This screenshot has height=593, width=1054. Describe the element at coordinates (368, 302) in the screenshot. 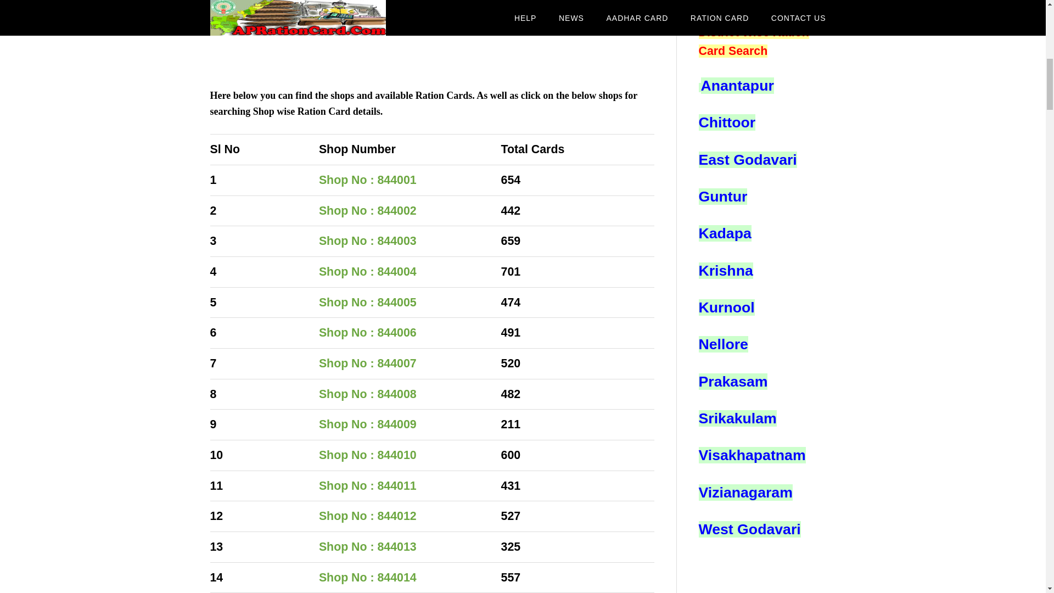

I see `Shop No : 844005` at that location.